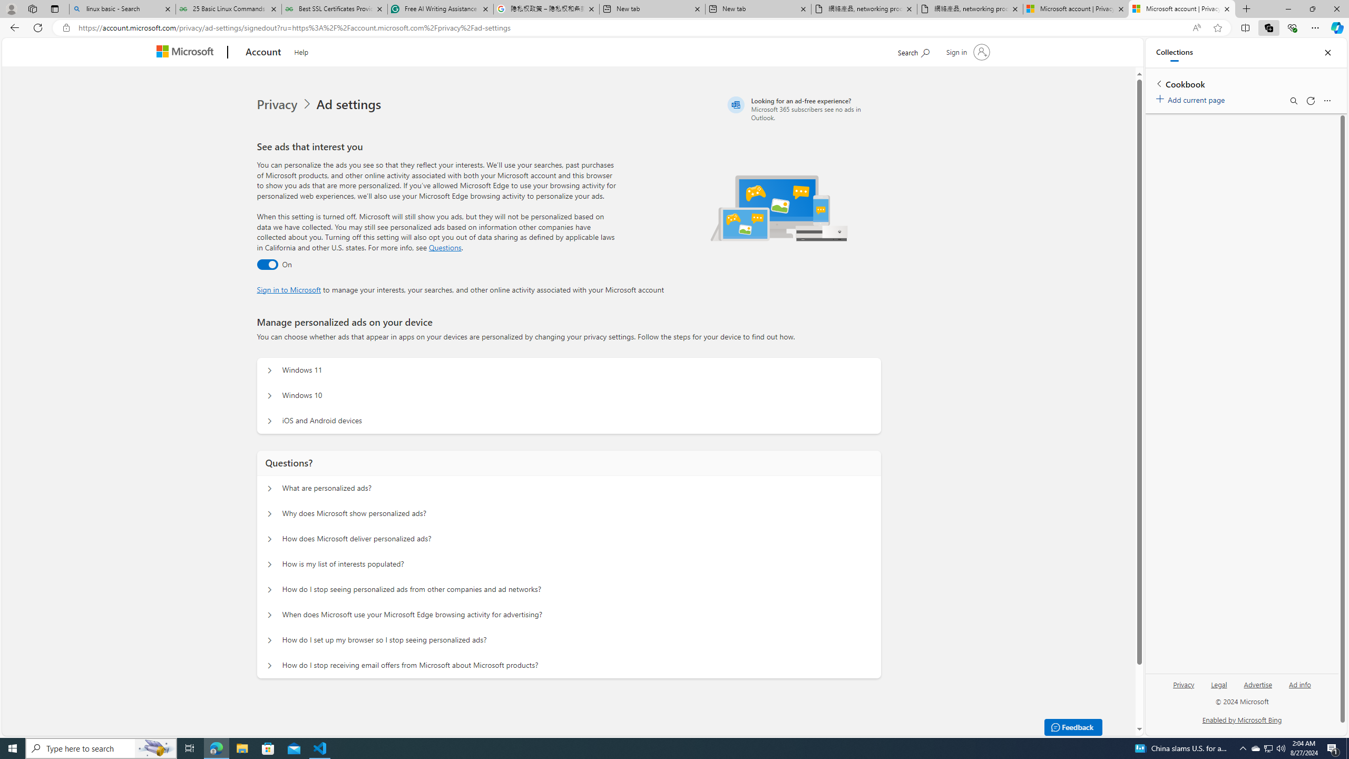  What do you see at coordinates (441, 9) in the screenshot?
I see `Free AI Writing Assistance for Students | Grammarly` at bounding box center [441, 9].